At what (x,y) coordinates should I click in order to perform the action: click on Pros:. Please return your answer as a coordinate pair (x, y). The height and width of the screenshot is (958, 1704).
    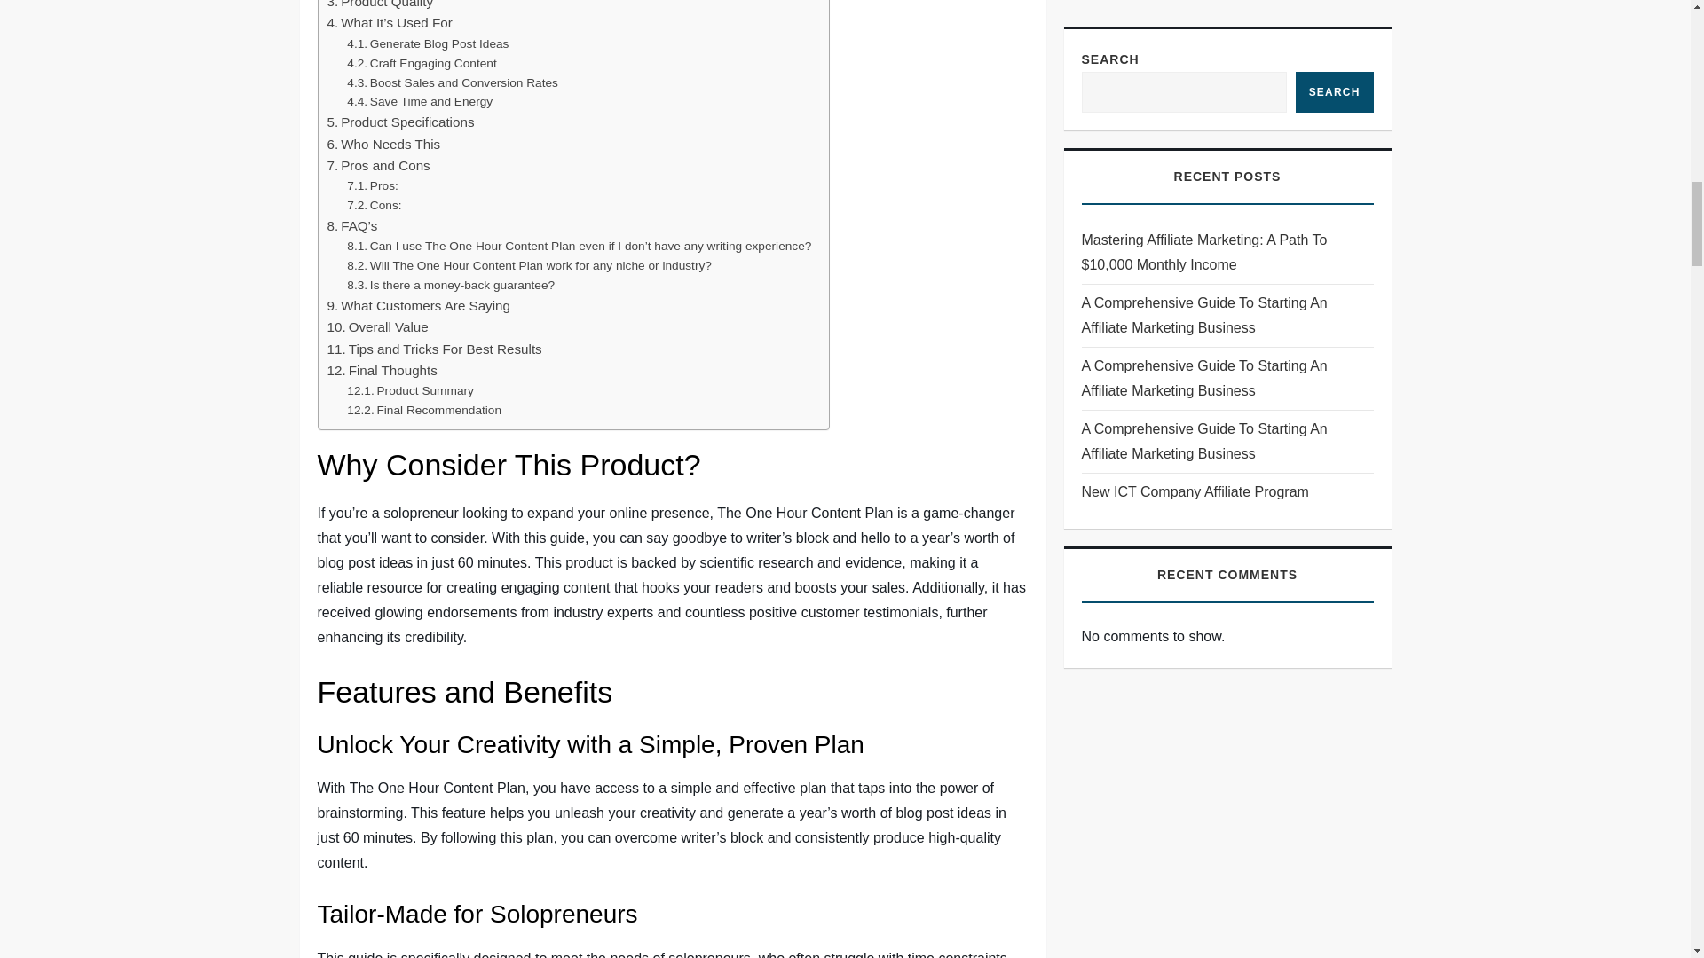
    Looking at the image, I should click on (372, 186).